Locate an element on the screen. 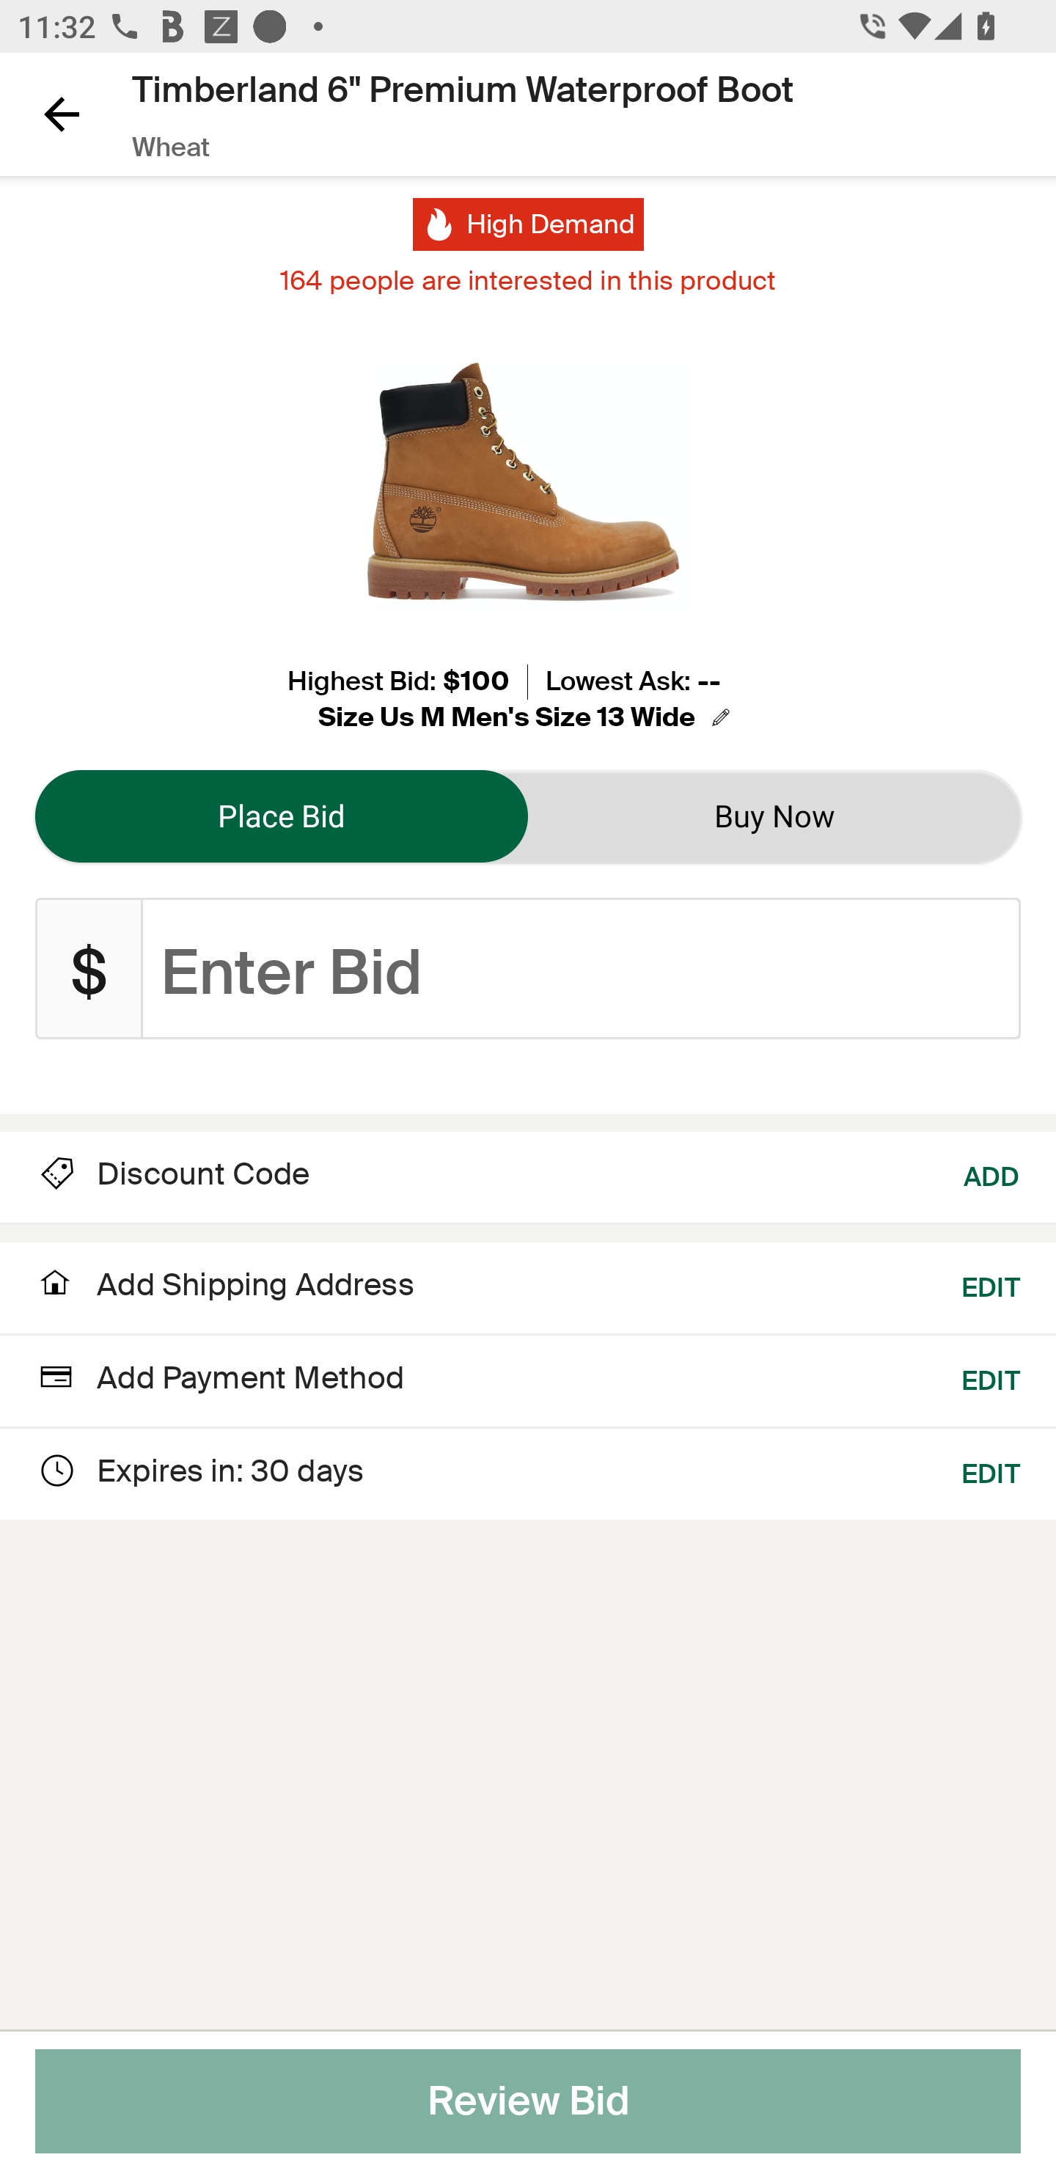  Edit Payment Icon Expires in: 30 days is located at coordinates (199, 1471).